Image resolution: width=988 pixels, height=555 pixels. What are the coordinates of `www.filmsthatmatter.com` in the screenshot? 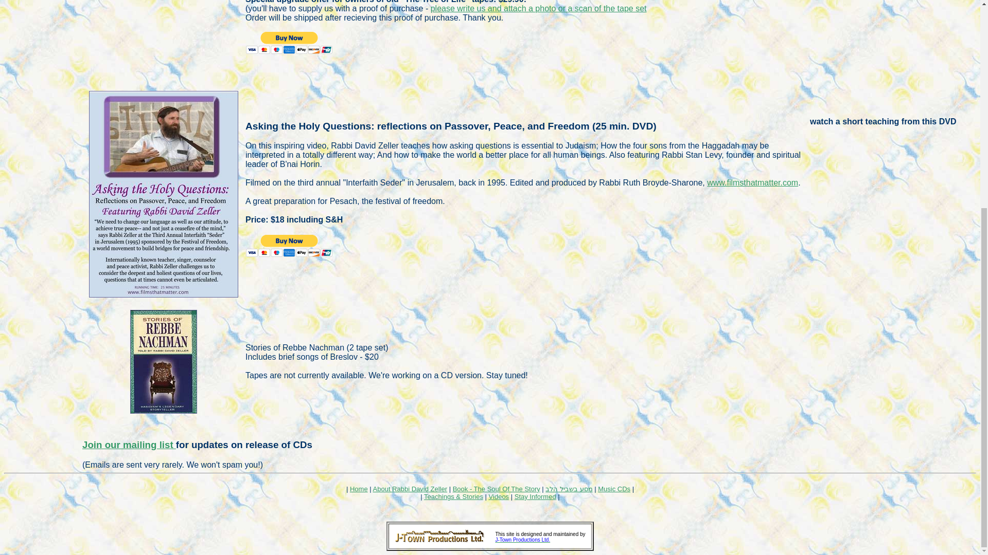 It's located at (752, 182).